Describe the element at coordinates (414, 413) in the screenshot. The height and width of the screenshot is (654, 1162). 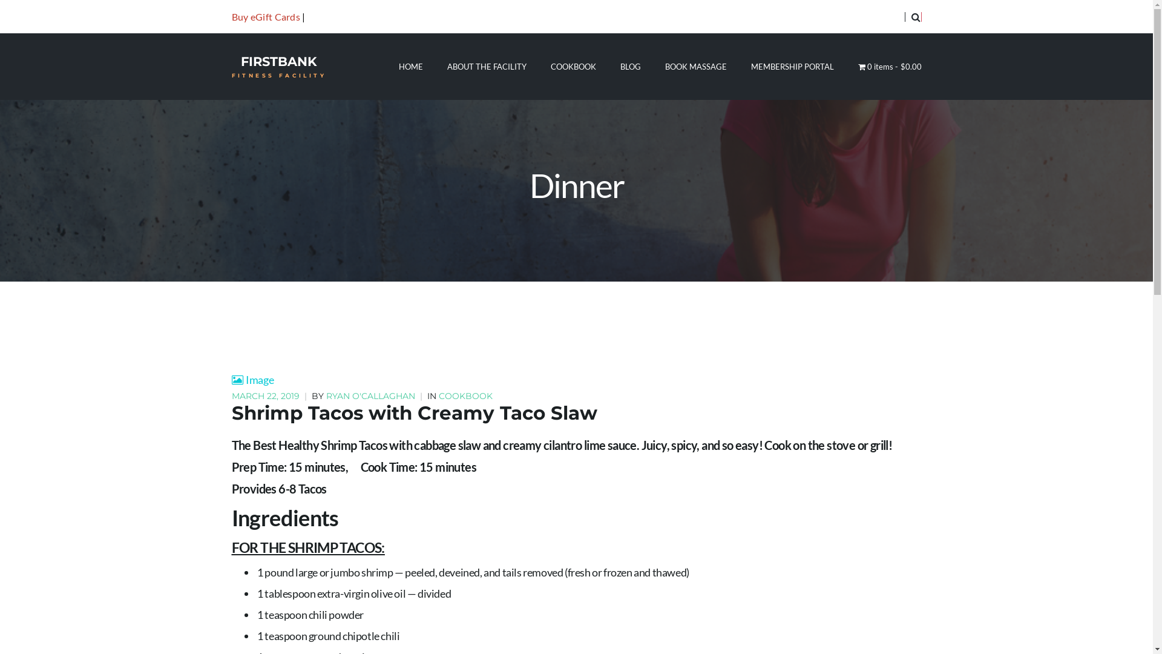
I see `Shrimp Tacos with Creamy Taco Slaw` at that location.